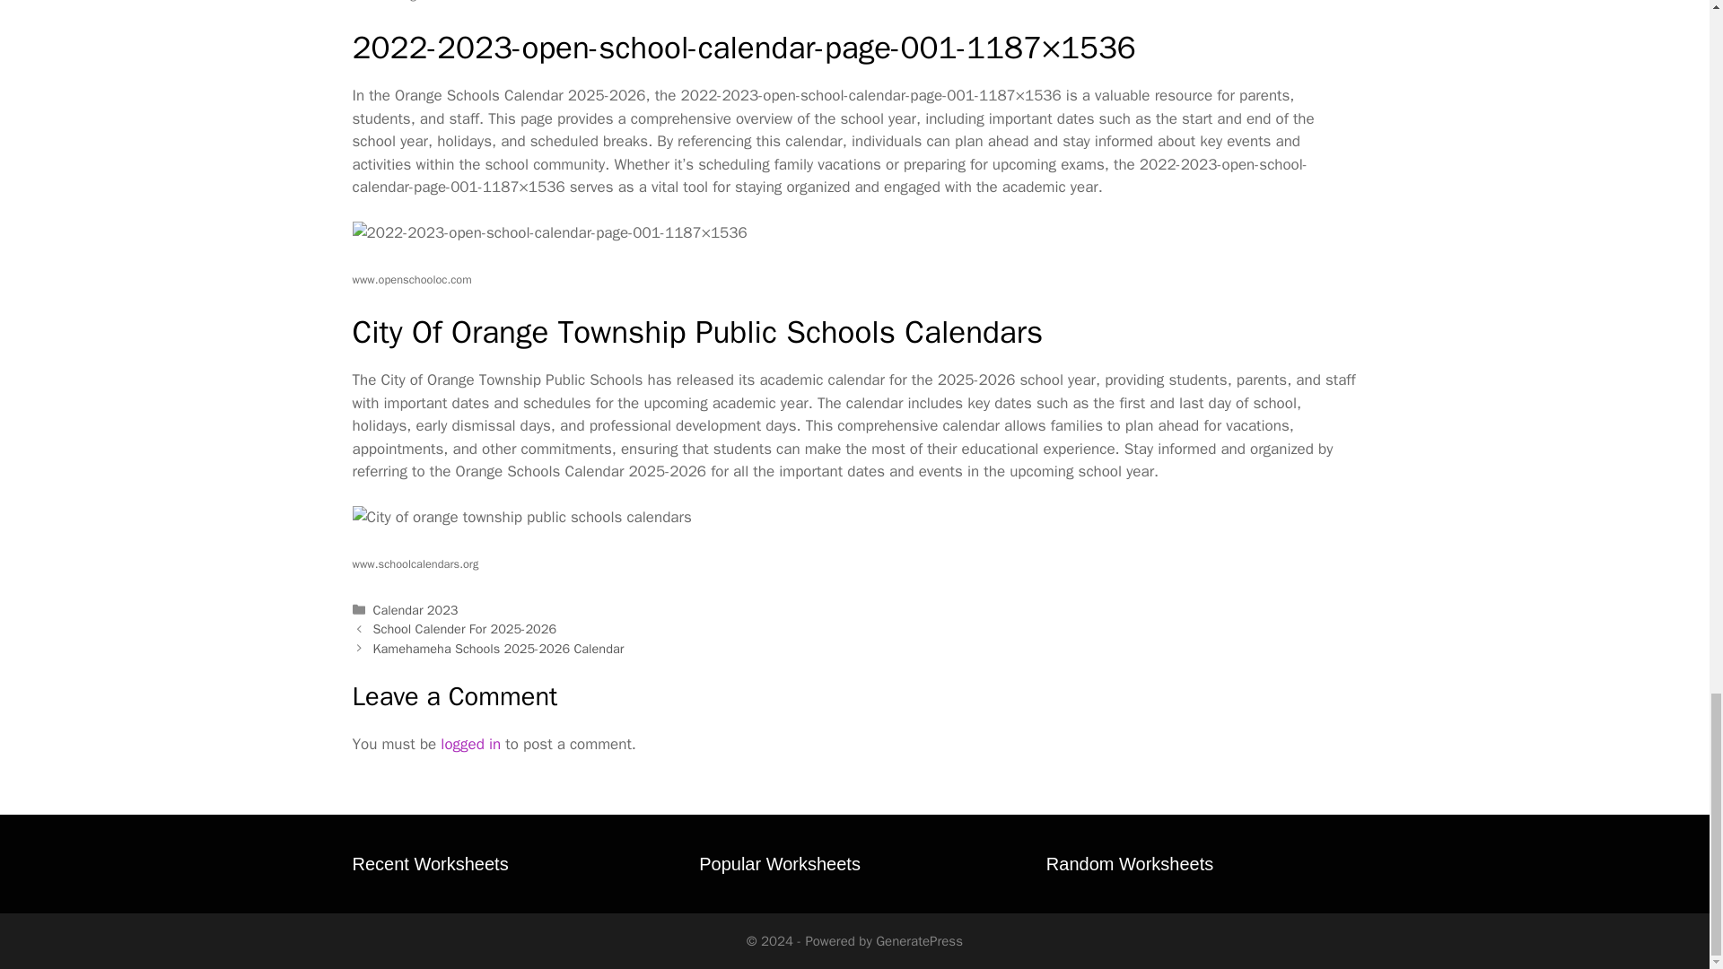 Image resolution: width=1723 pixels, height=969 pixels. I want to click on GeneratePress, so click(919, 941).